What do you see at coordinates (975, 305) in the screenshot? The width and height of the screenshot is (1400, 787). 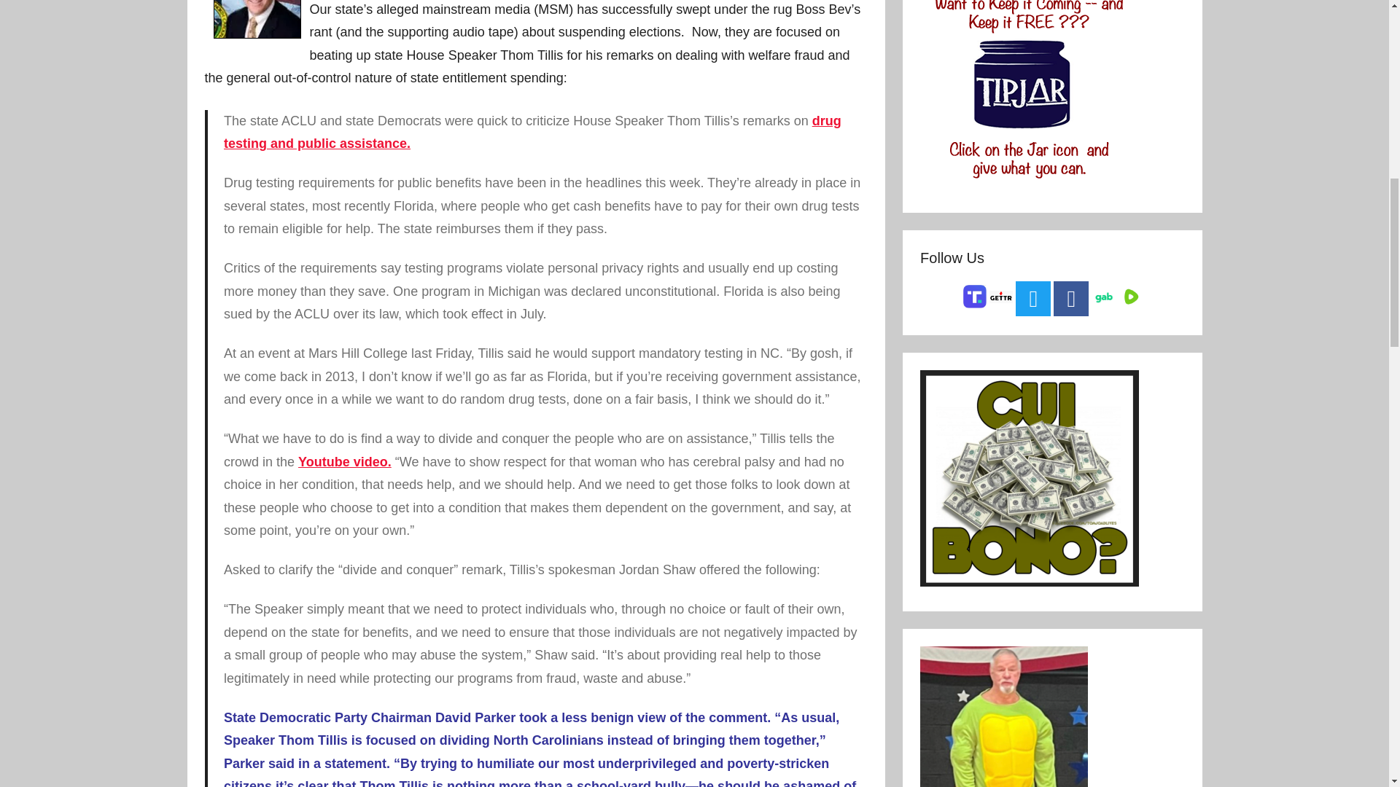 I see `truthsocial` at bounding box center [975, 305].